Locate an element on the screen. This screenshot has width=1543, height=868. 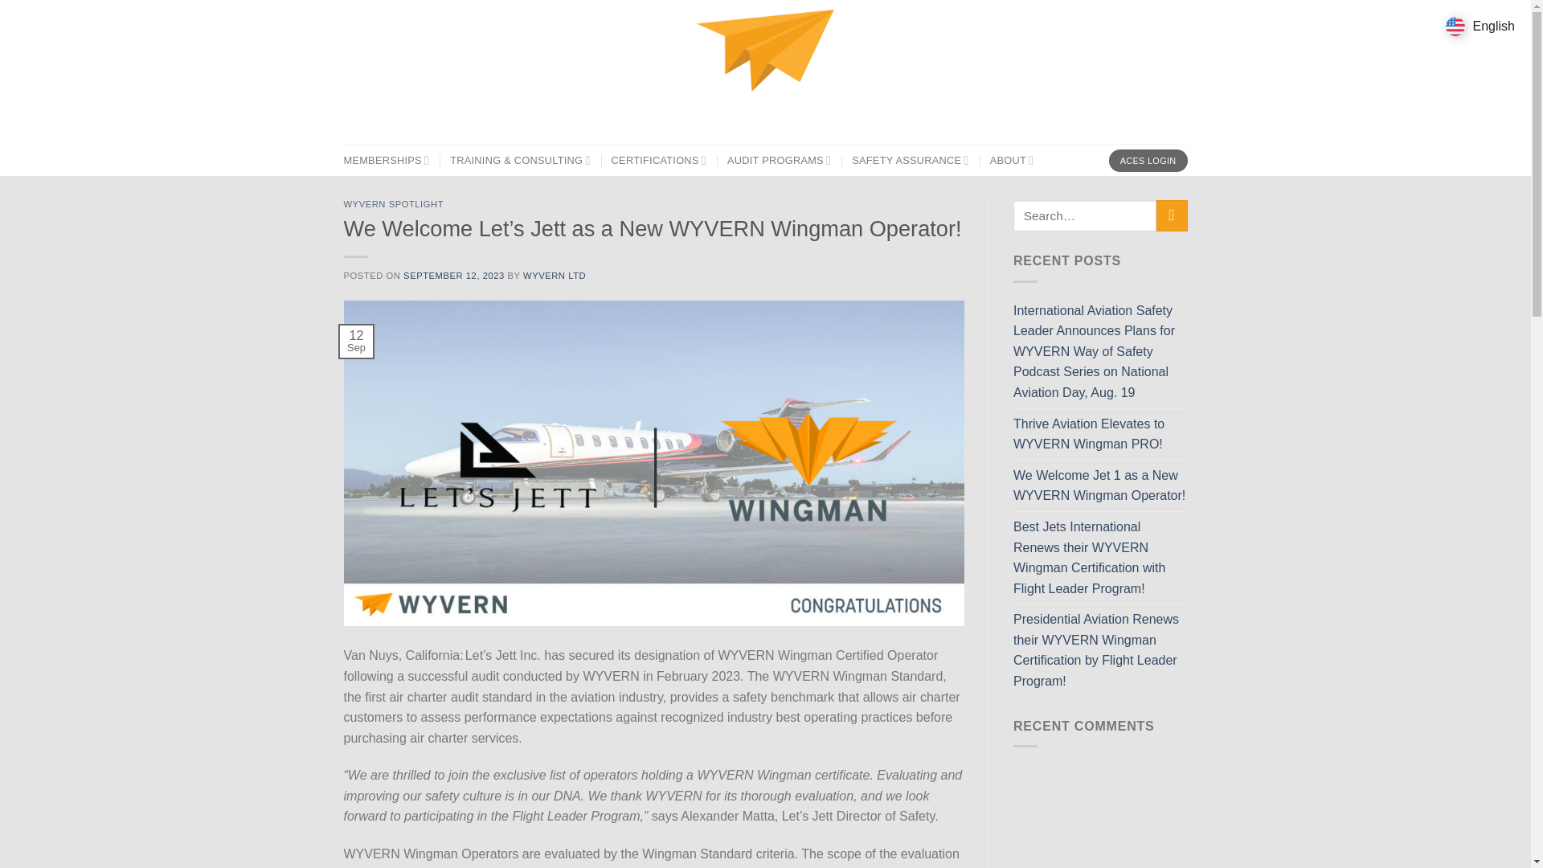
MEMBERSHIPS is located at coordinates (387, 161).